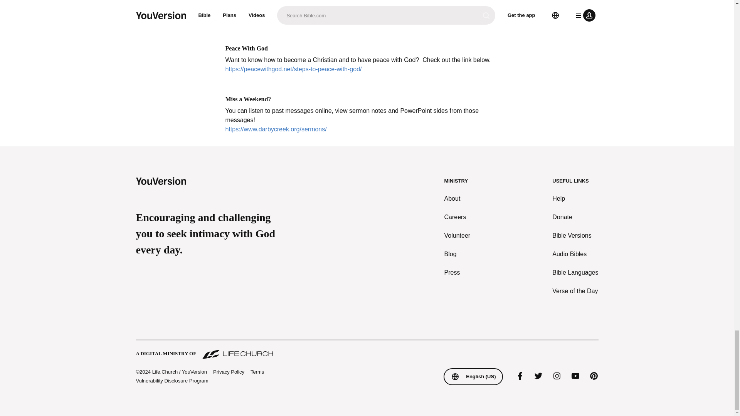  What do you see at coordinates (575, 236) in the screenshot?
I see `Bible Versions` at bounding box center [575, 236].